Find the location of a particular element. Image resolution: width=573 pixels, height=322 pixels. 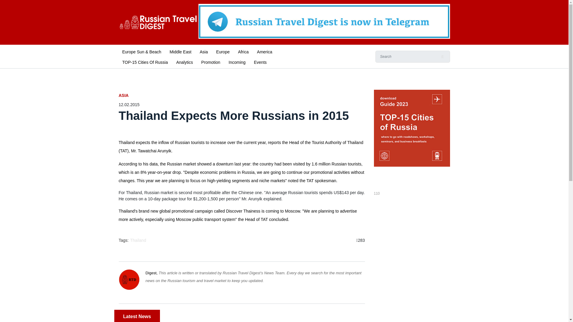

sisea.search is located at coordinates (442, 56).